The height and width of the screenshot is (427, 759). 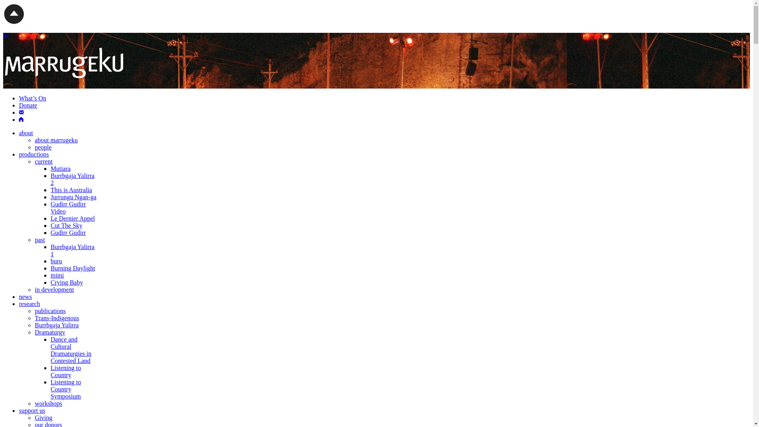 I want to click on Donate, so click(x=28, y=105).